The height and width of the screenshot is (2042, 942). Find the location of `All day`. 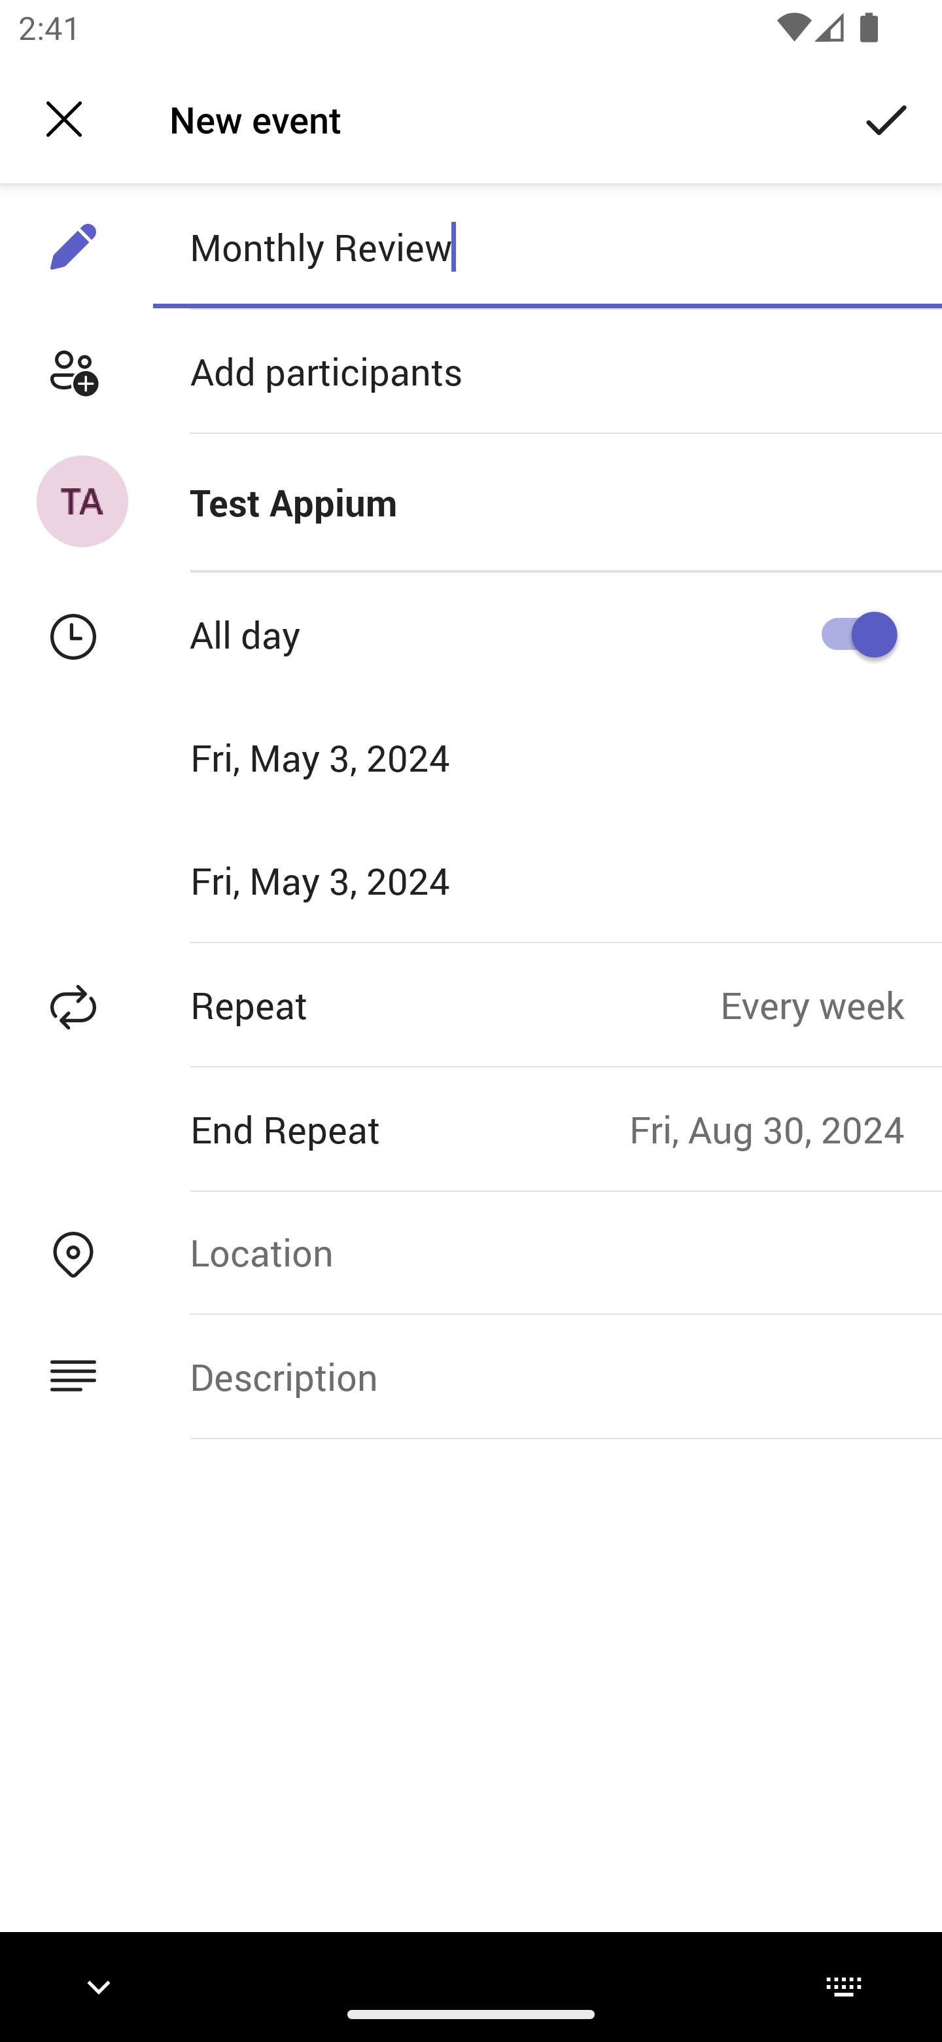

All day is located at coordinates (851, 634).